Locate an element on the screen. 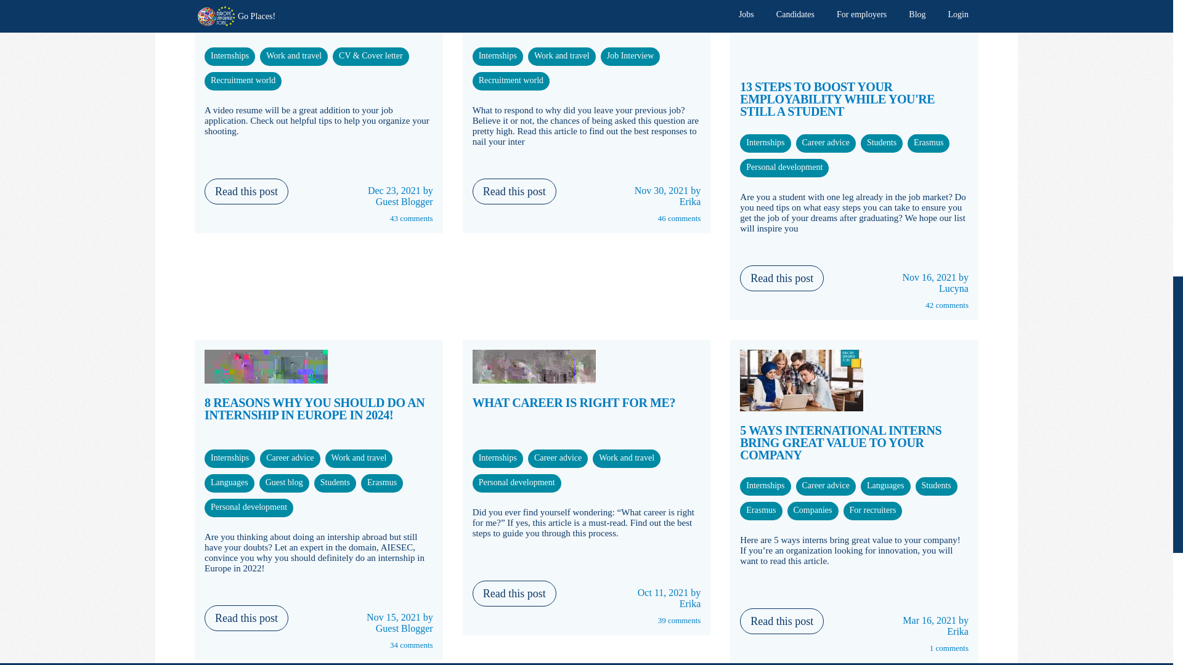  Career advice is located at coordinates (371, 55).